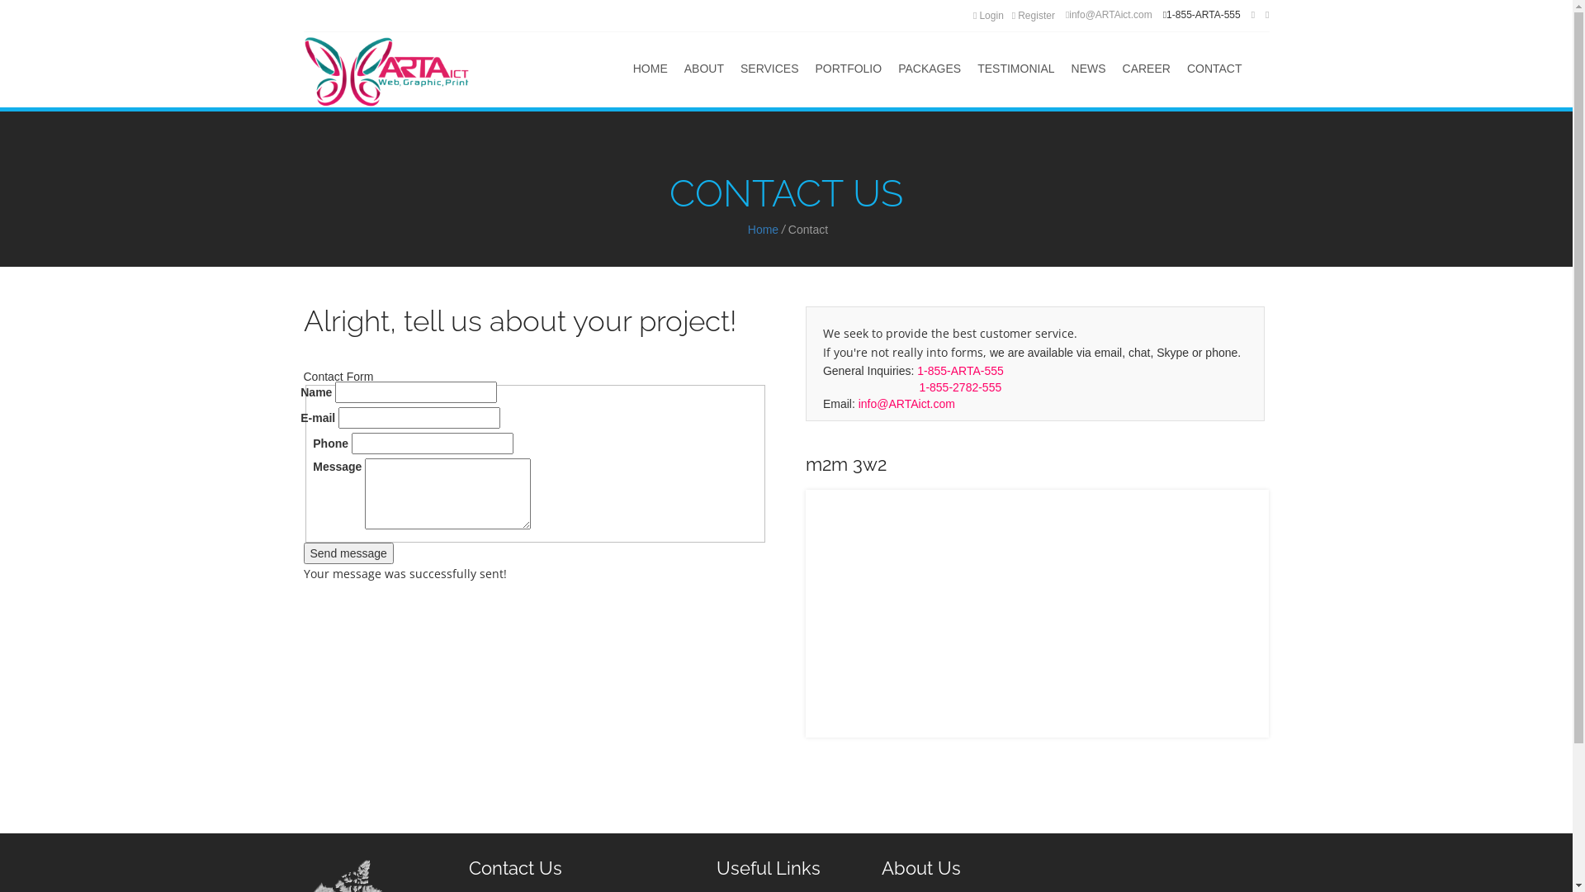 The image size is (1585, 892). I want to click on CAREER, so click(1147, 69).